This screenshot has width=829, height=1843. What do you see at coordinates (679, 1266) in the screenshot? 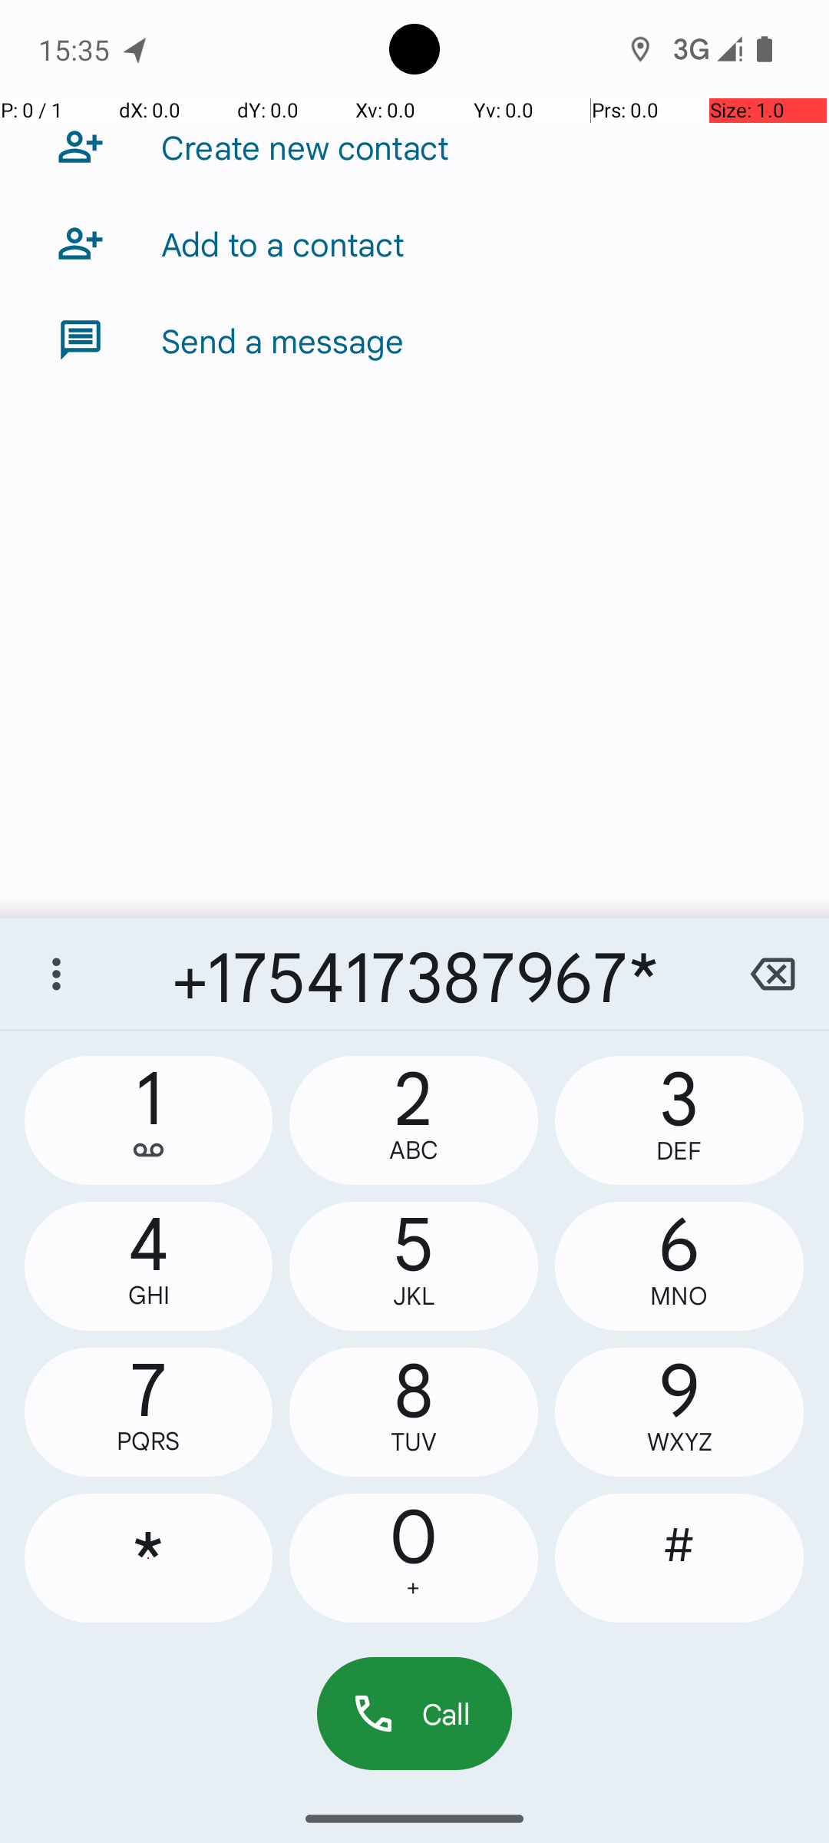
I see `6,MNO` at bounding box center [679, 1266].